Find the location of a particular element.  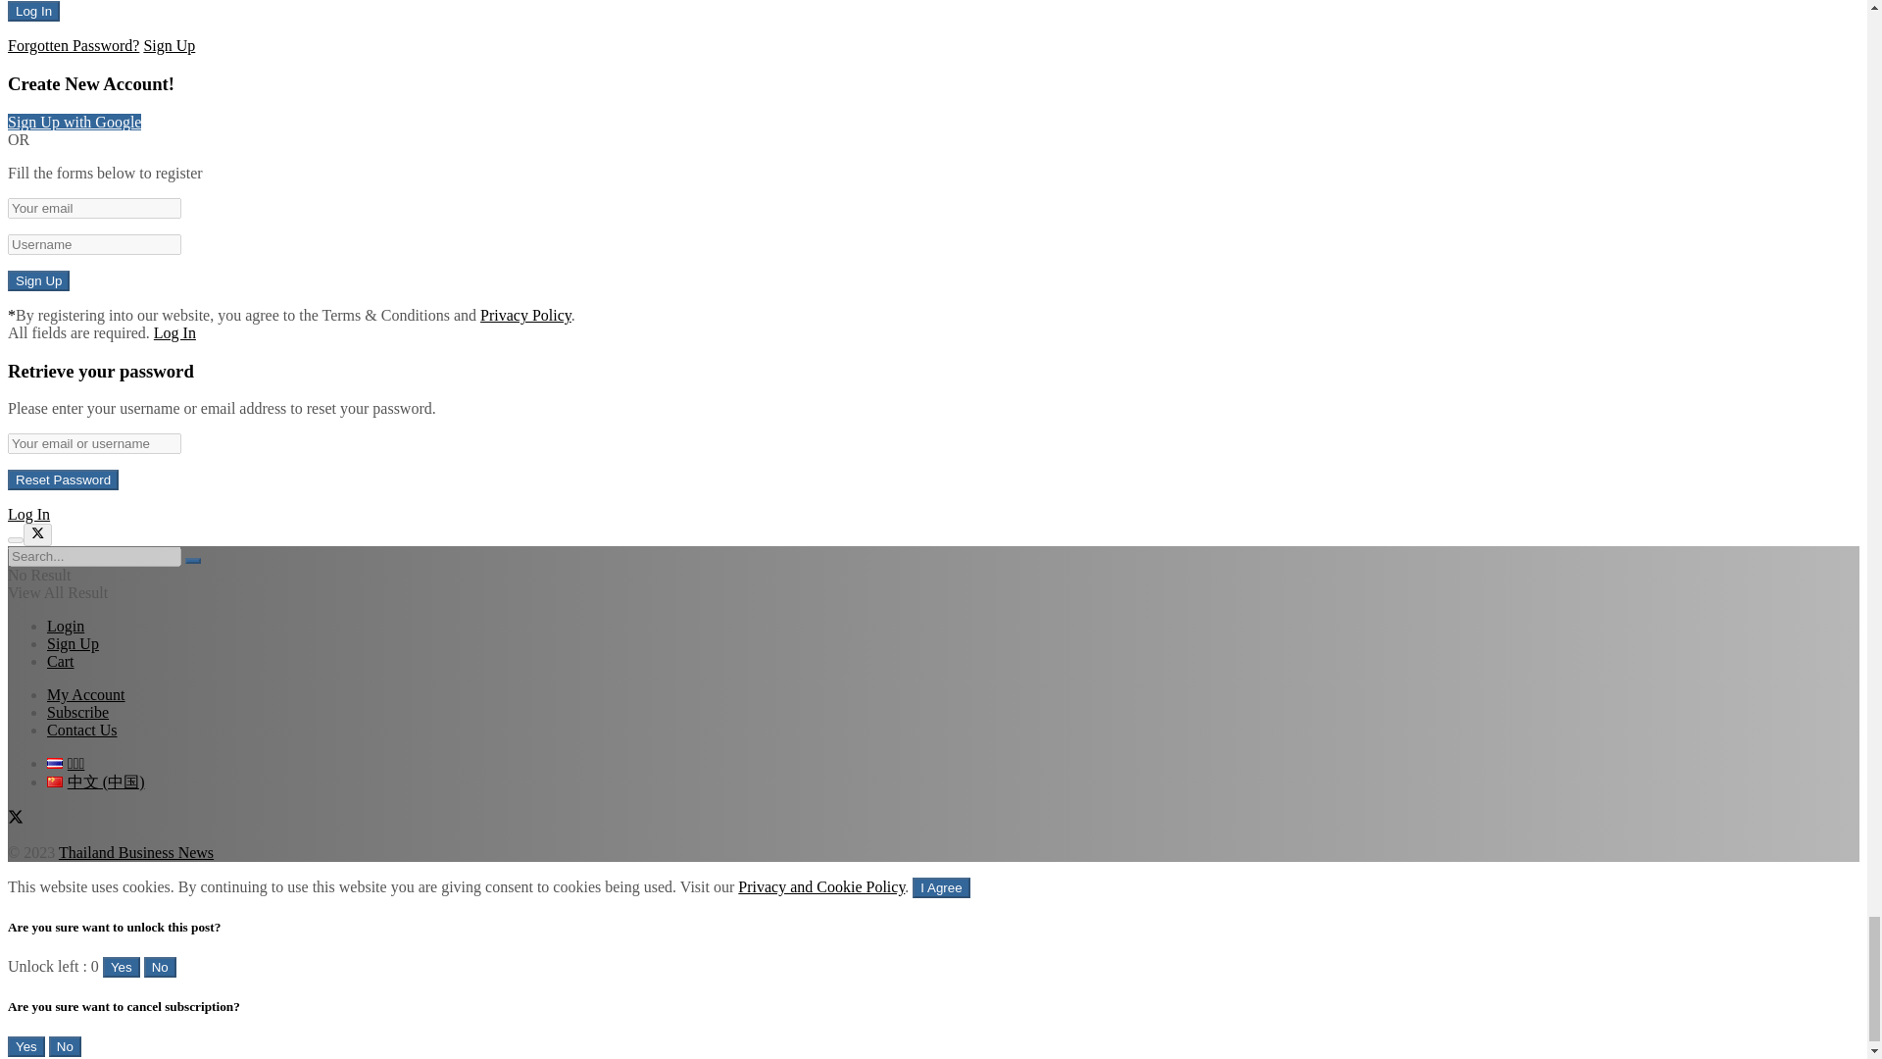

Sign Up is located at coordinates (38, 280).